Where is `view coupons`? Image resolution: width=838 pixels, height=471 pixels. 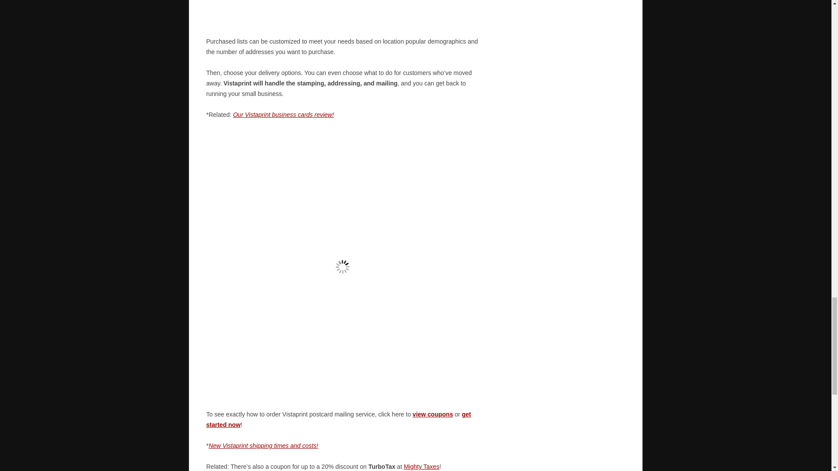
view coupons is located at coordinates (433, 414).